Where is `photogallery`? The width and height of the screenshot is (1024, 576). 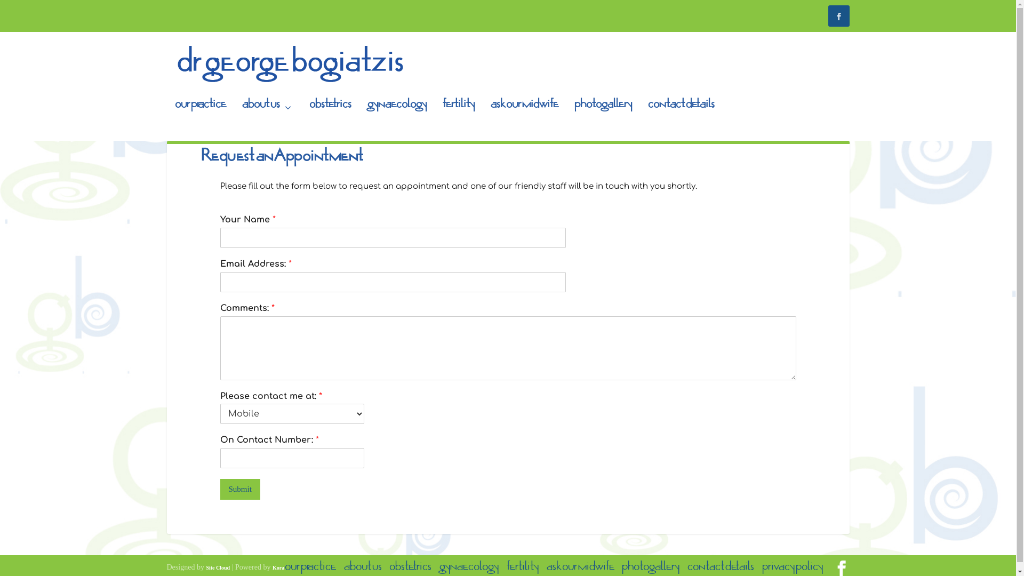 photogallery is located at coordinates (651, 570).